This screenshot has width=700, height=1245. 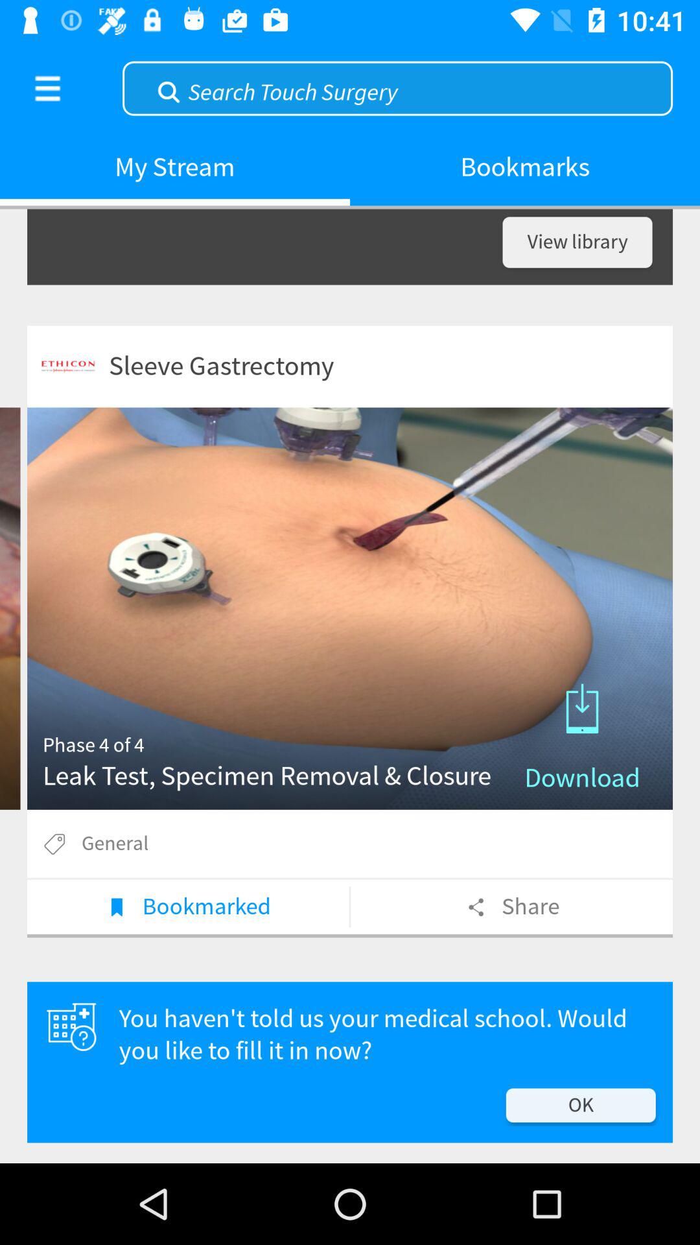 I want to click on tap the icon below you haven t item, so click(x=581, y=1105).